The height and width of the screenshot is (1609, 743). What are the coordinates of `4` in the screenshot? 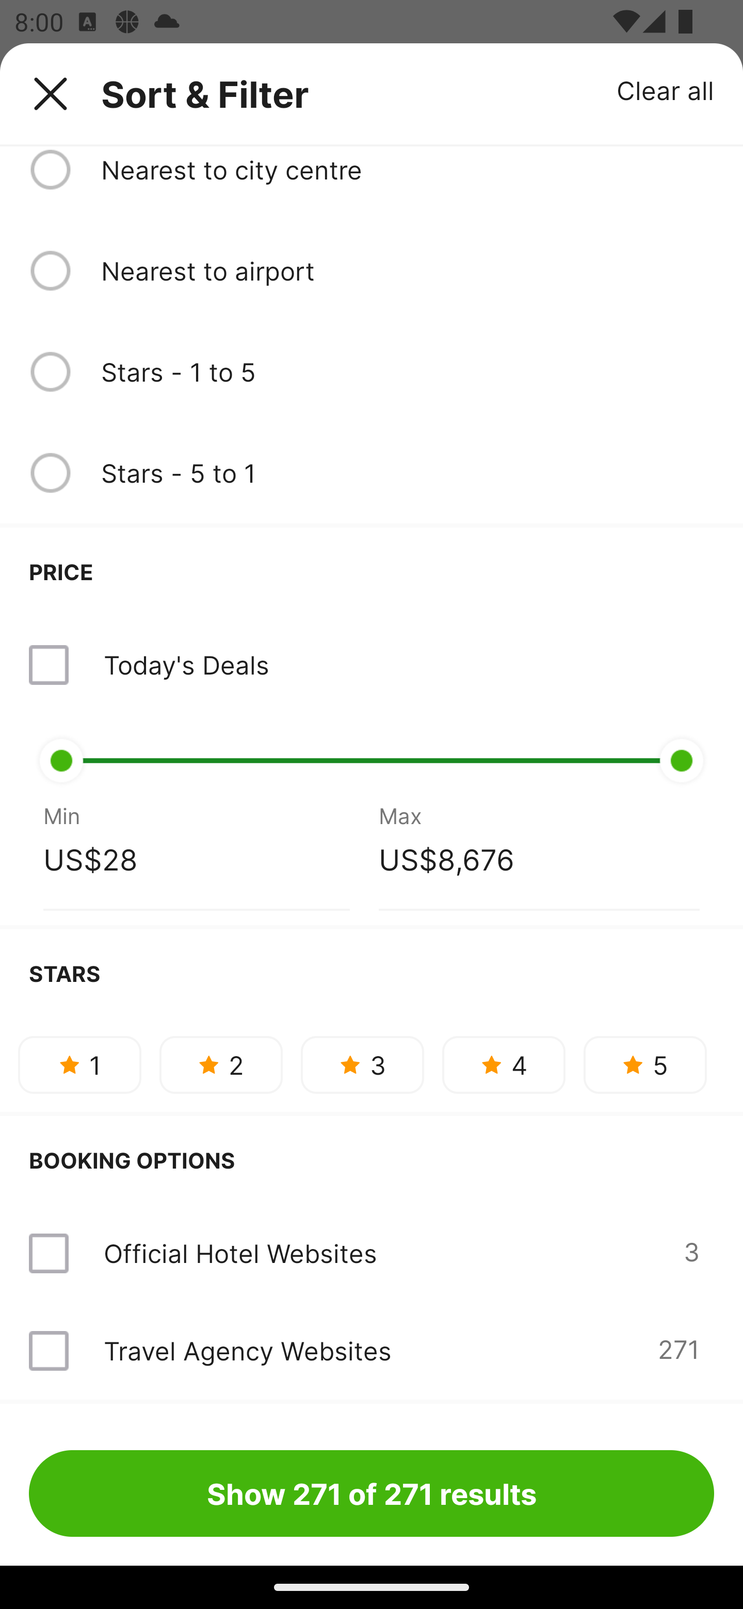 It's located at (504, 1065).